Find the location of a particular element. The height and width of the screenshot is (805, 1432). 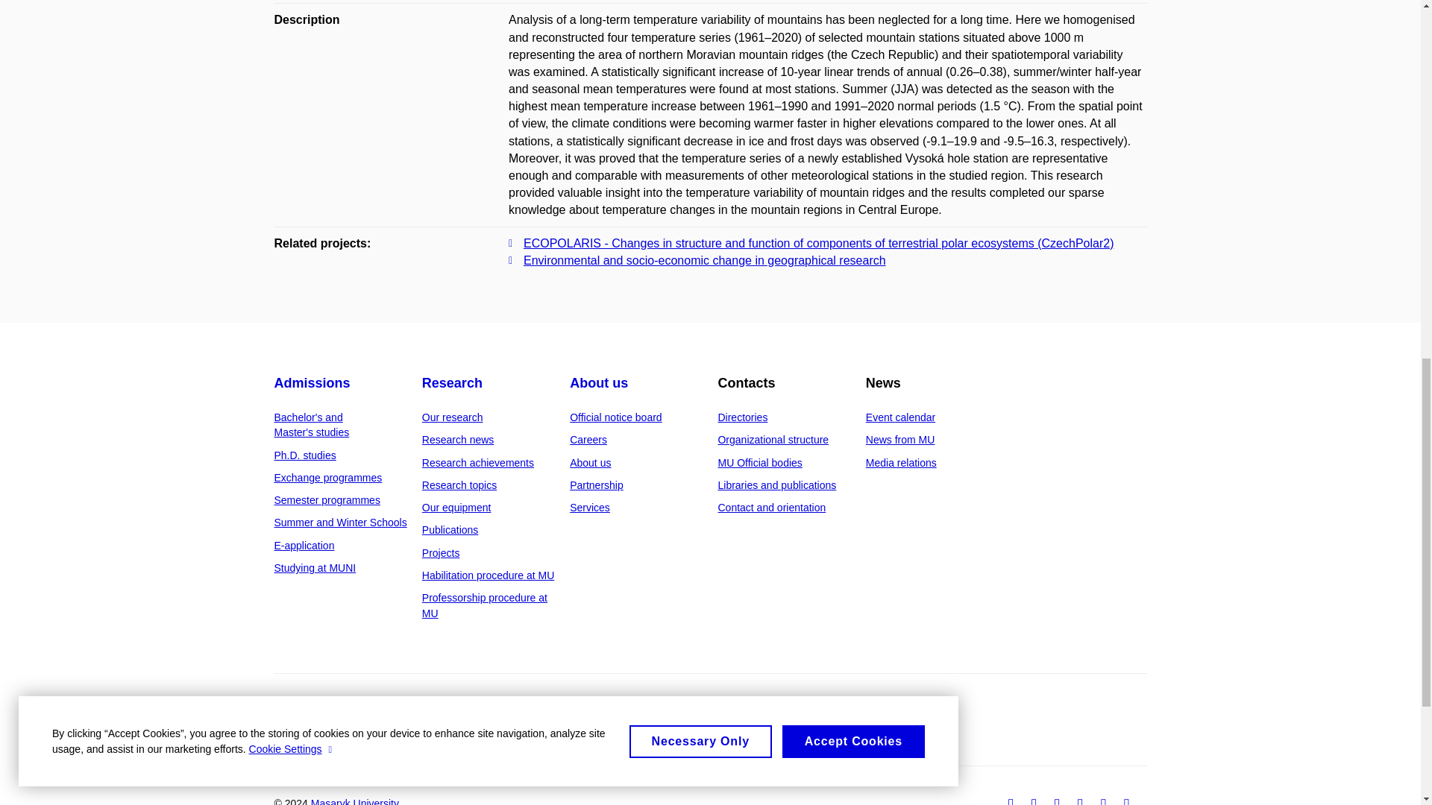

E-application is located at coordinates (304, 545).